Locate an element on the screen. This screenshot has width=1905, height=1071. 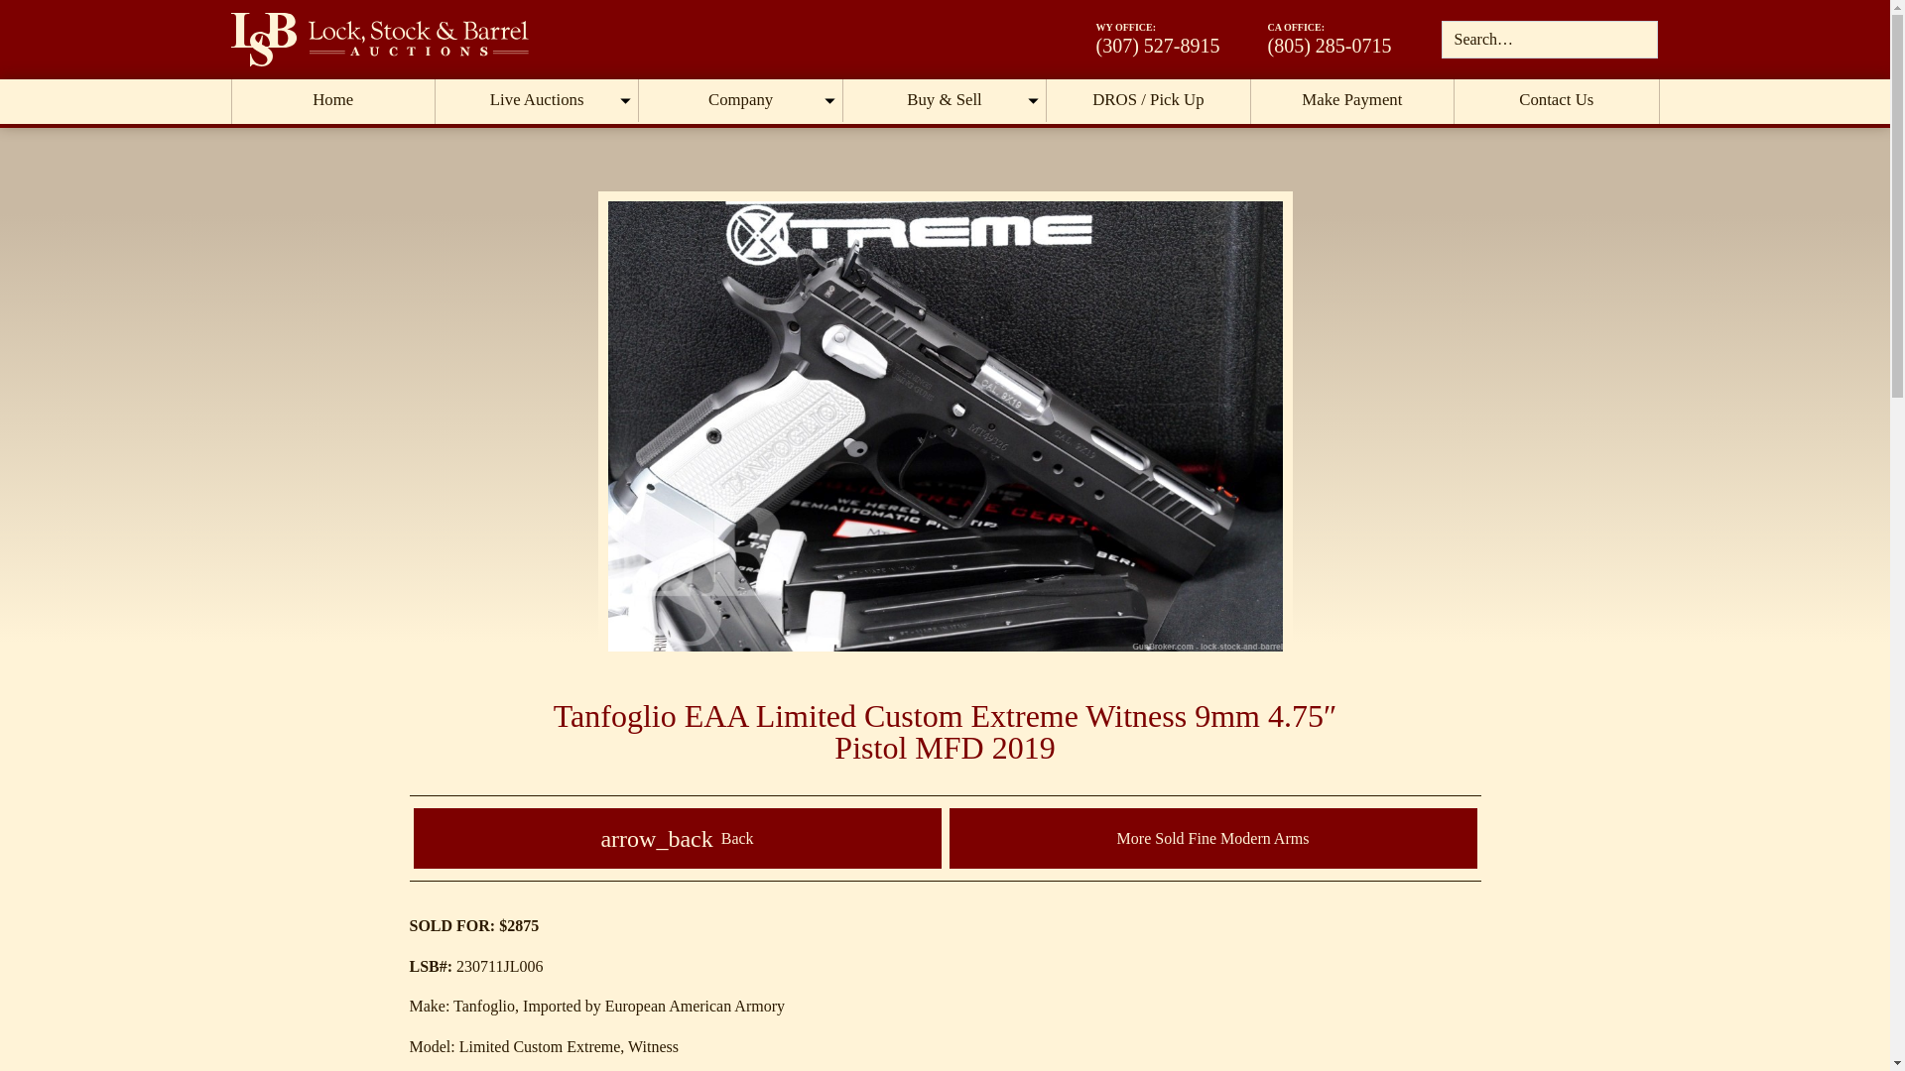
Company is located at coordinates (740, 100).